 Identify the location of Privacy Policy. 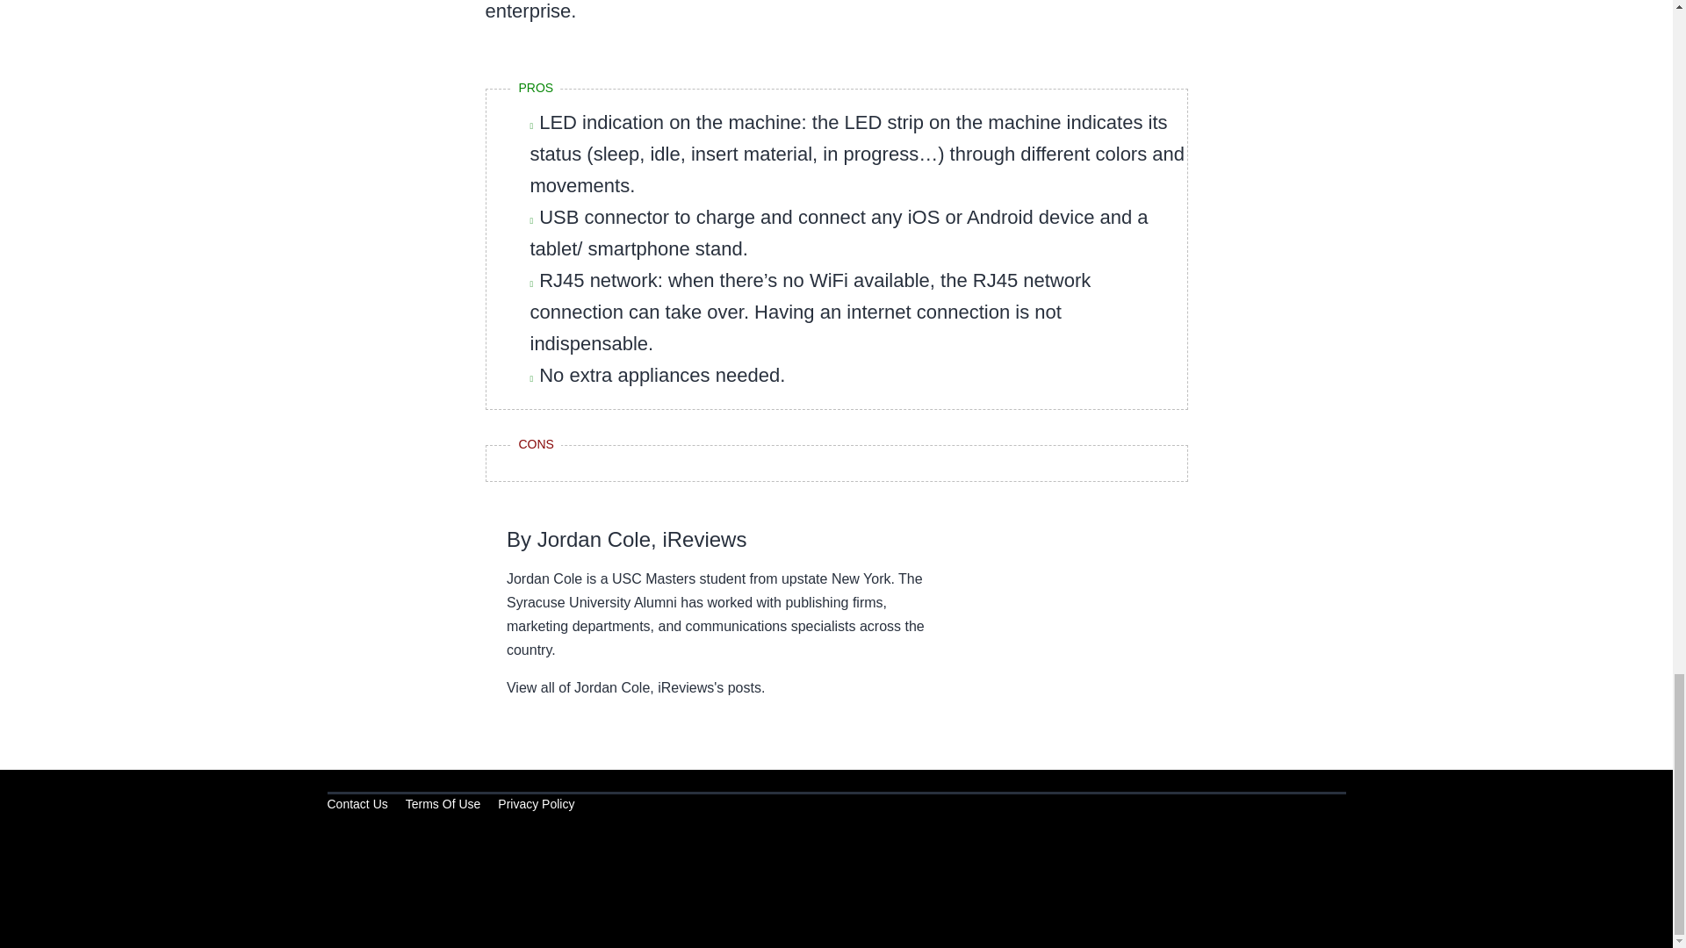
(536, 804).